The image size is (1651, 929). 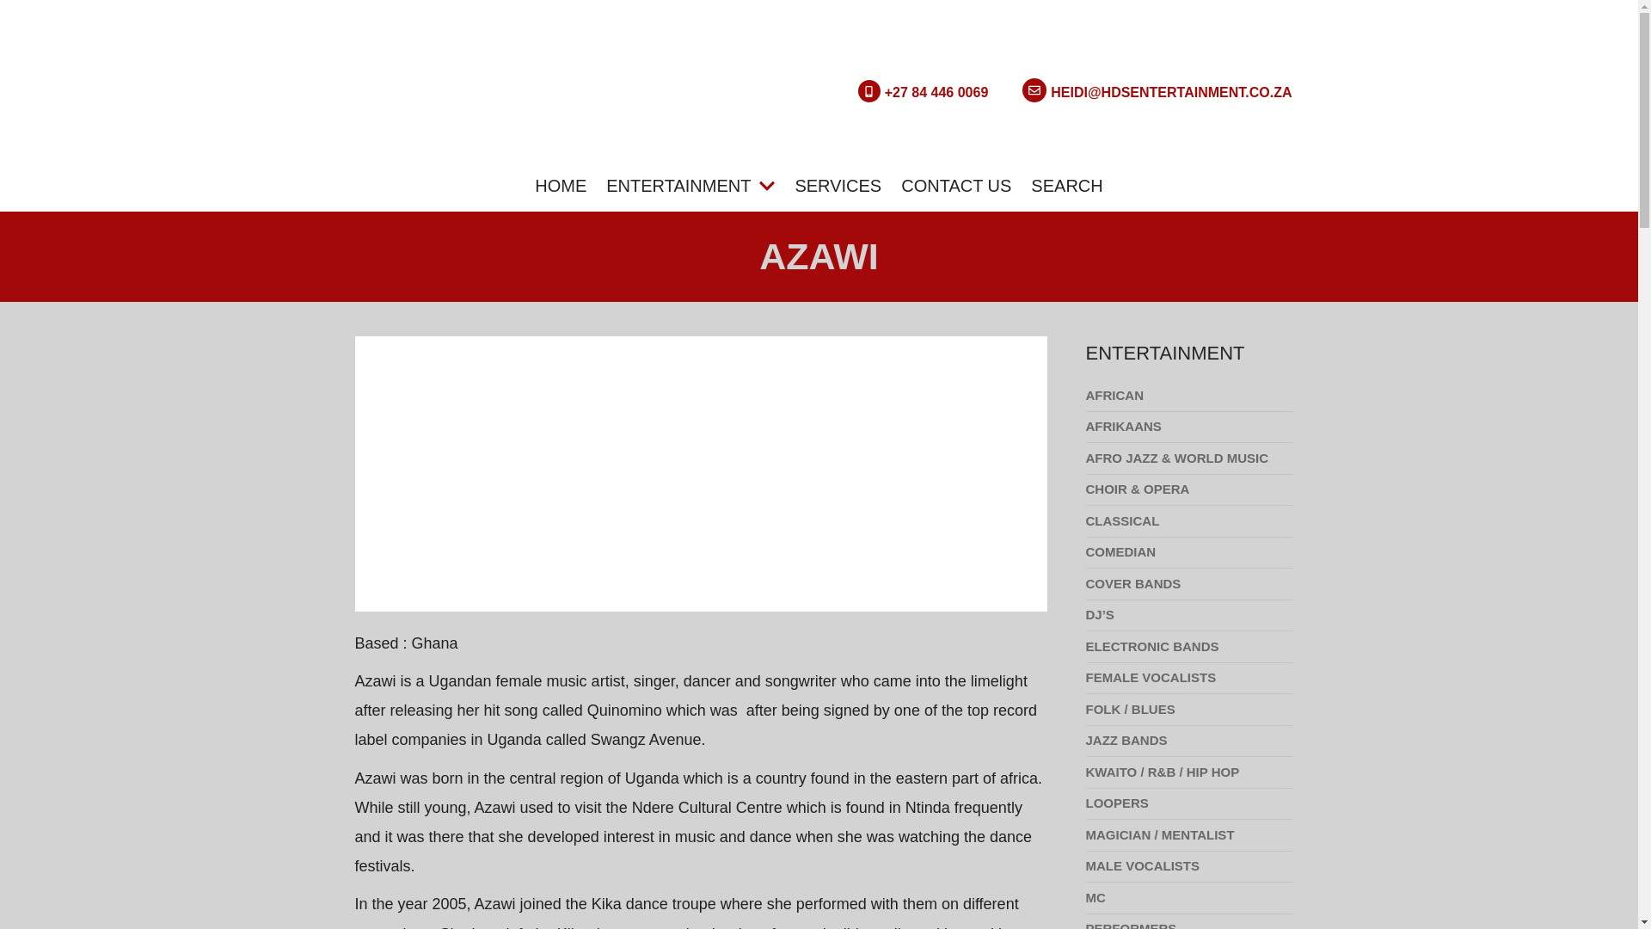 What do you see at coordinates (561, 186) in the screenshot?
I see `HOME` at bounding box center [561, 186].